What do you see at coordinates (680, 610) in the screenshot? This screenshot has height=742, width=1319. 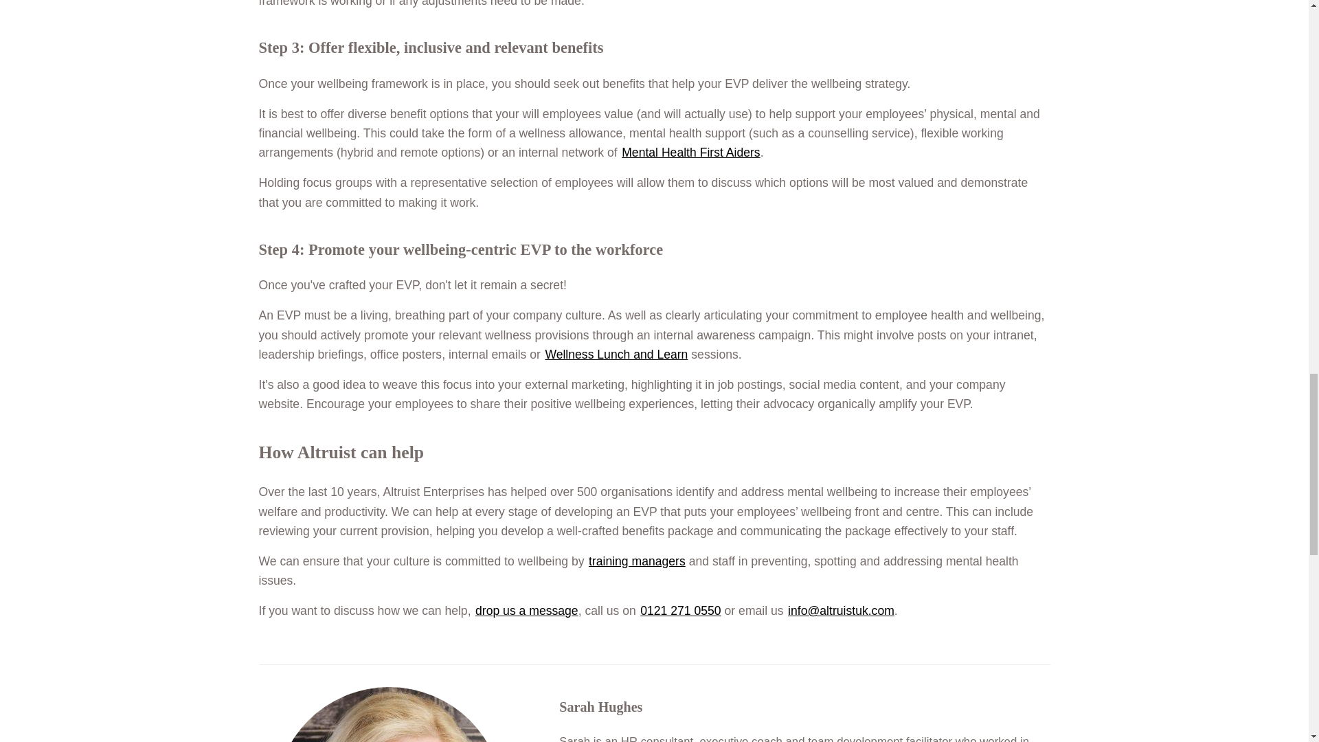 I see `0121 271 0550` at bounding box center [680, 610].